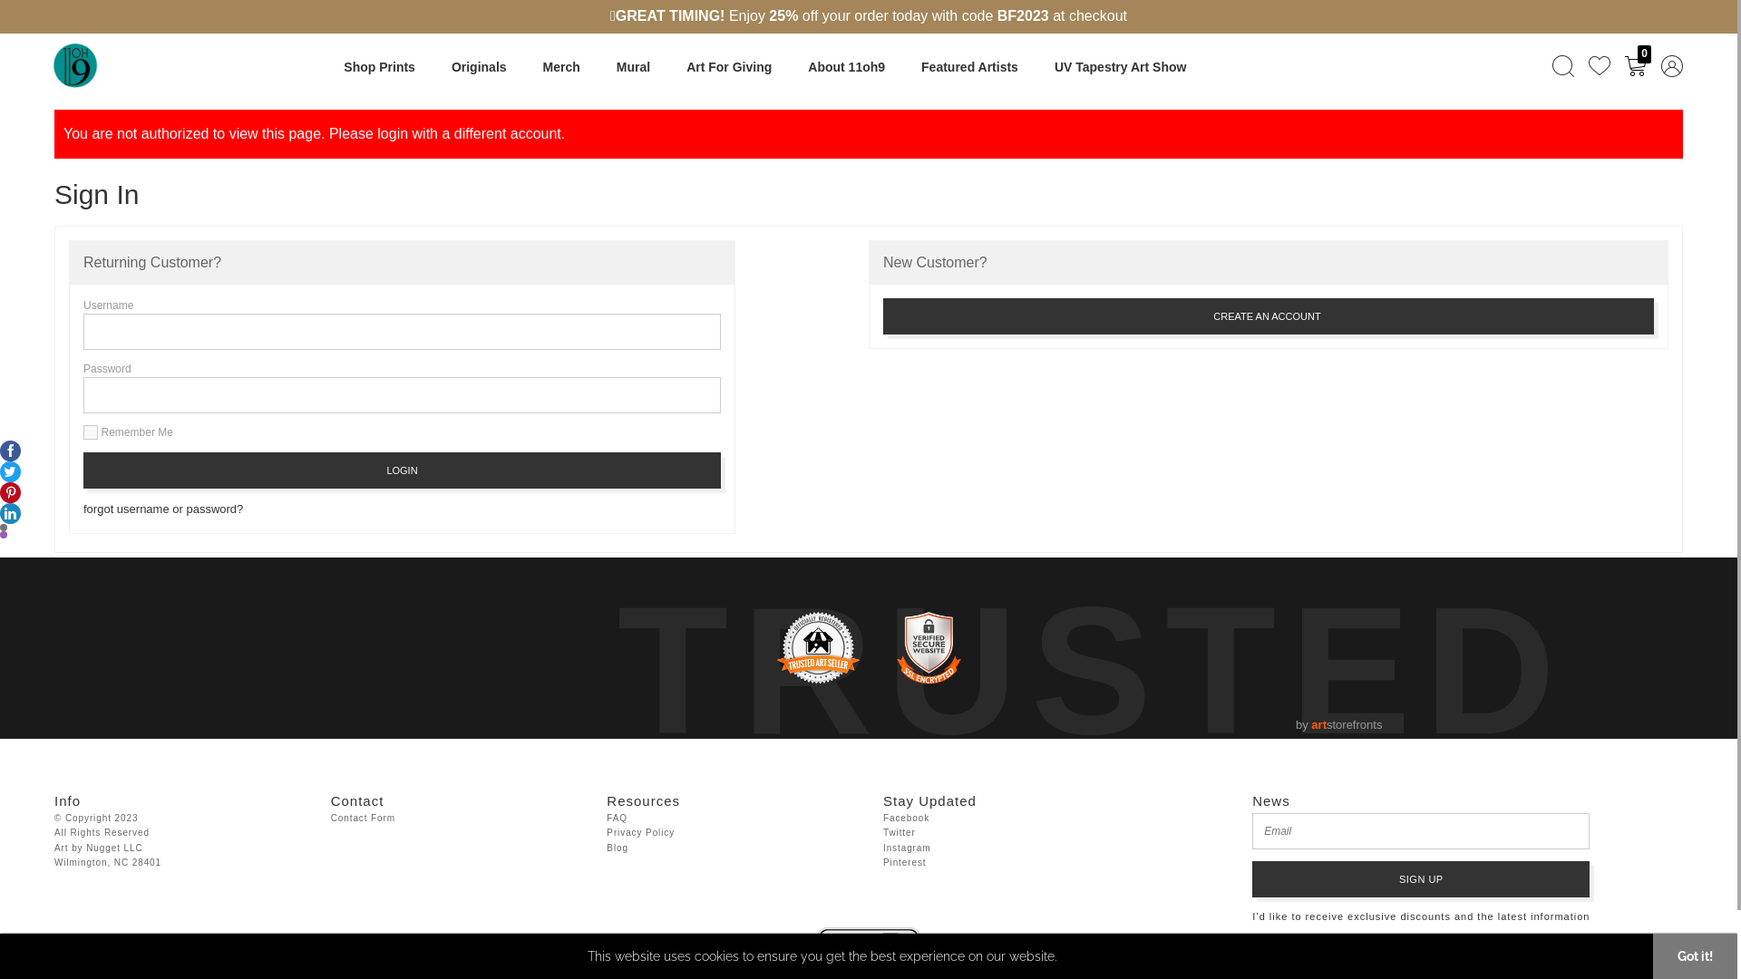 This screenshot has width=1741, height=979. What do you see at coordinates (905, 863) in the screenshot?
I see `Pinterest` at bounding box center [905, 863].